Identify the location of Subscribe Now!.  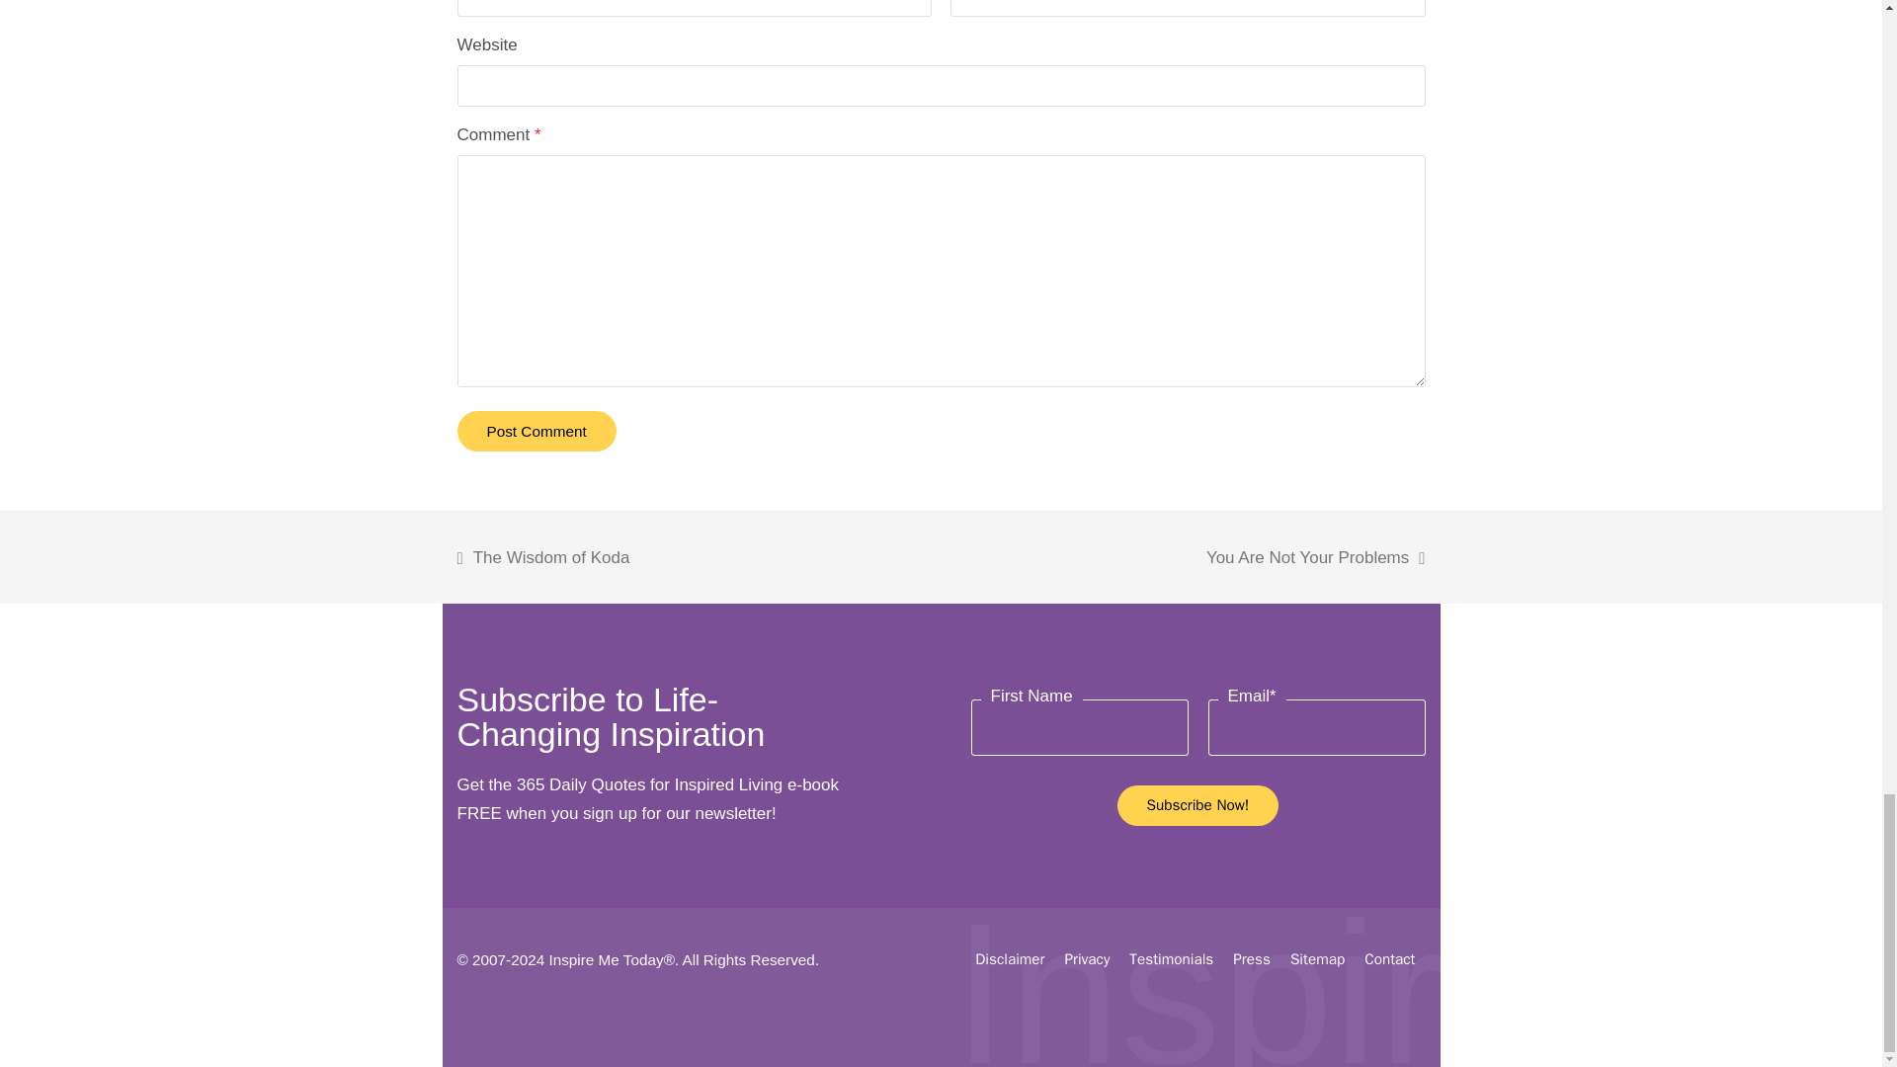
(1197, 804).